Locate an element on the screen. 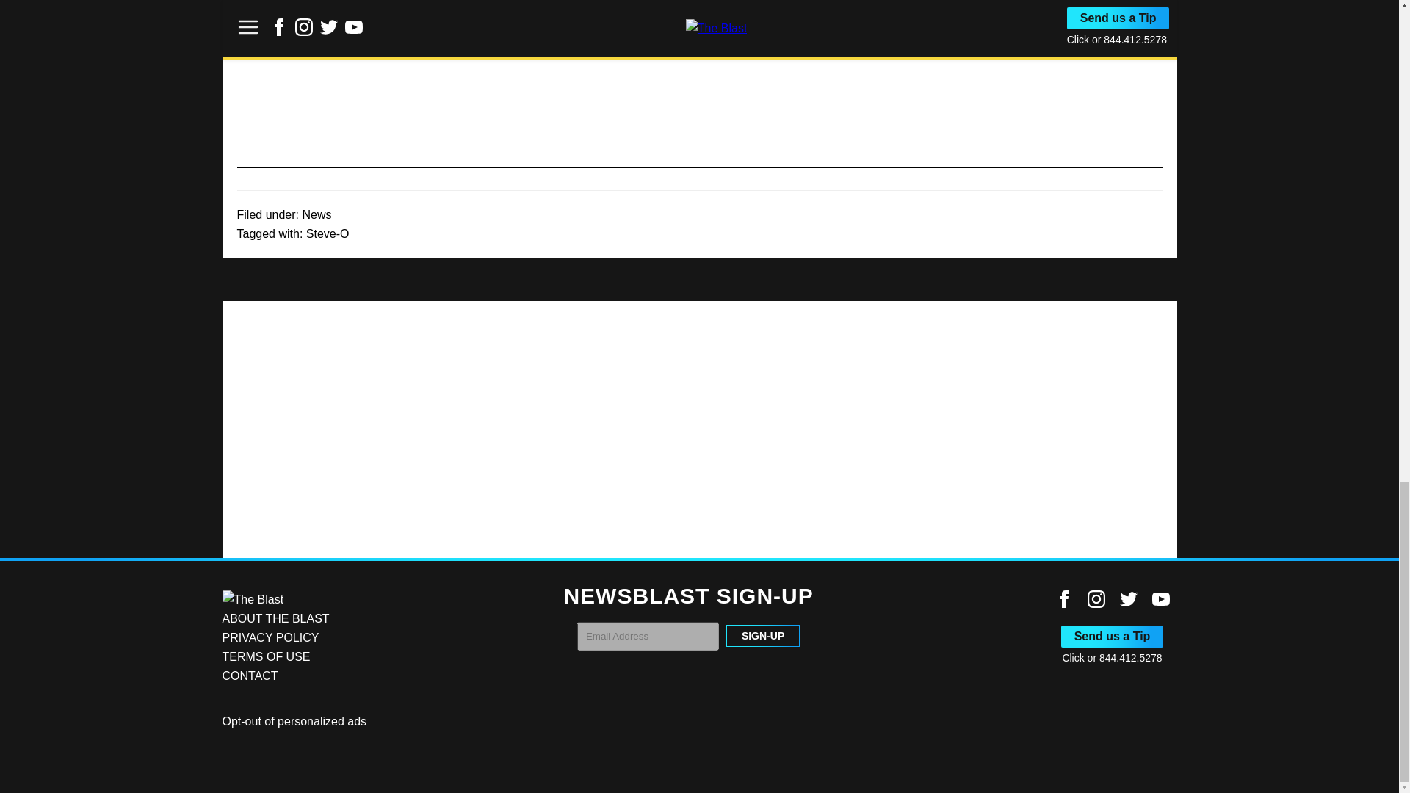 This screenshot has height=793, width=1410. Link to Youtube is located at coordinates (1160, 604).